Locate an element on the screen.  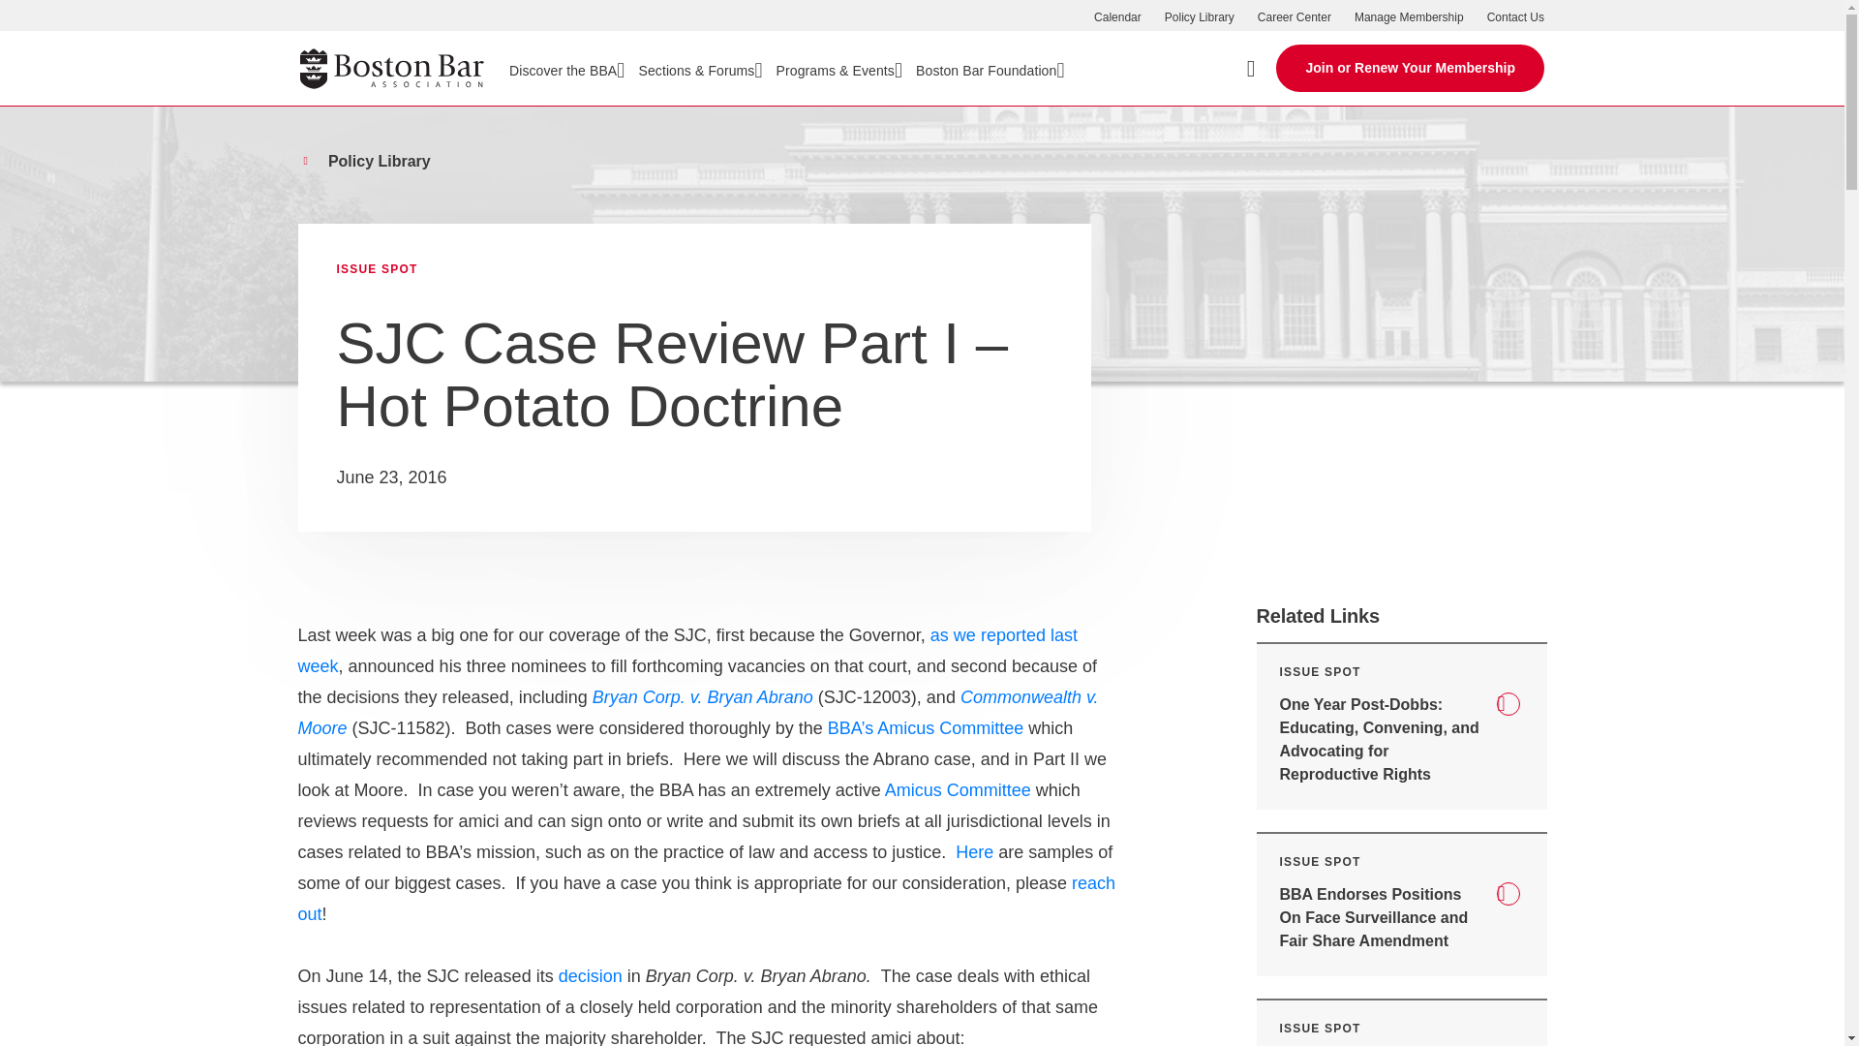
Calendar is located at coordinates (1117, 16).